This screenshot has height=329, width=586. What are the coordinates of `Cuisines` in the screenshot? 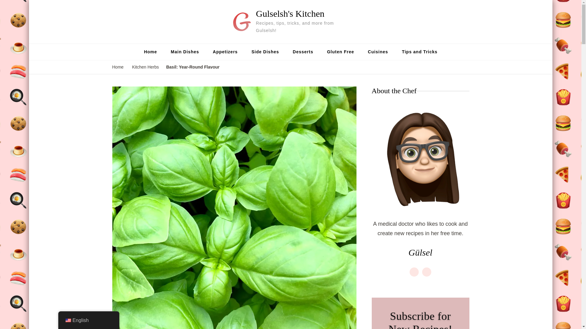 It's located at (378, 52).